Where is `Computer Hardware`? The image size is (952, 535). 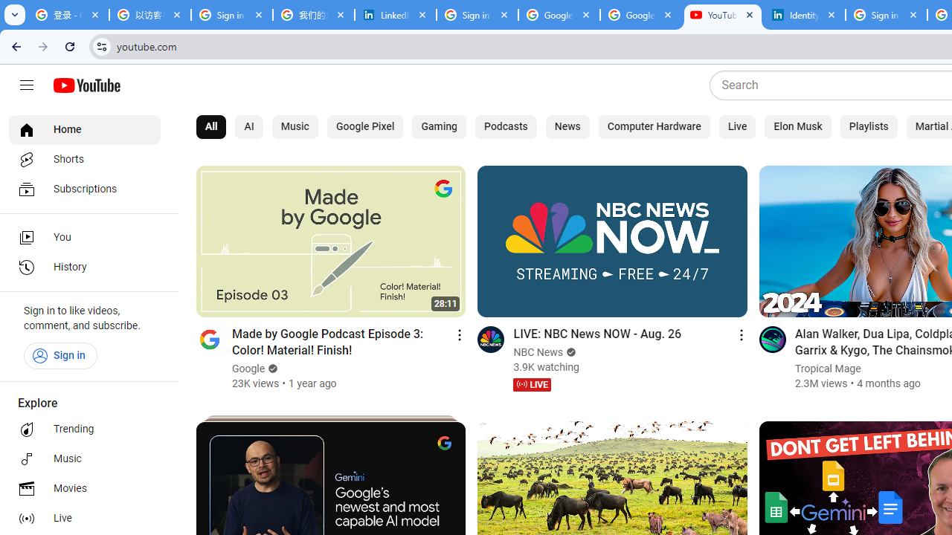
Computer Hardware is located at coordinates (653, 126).